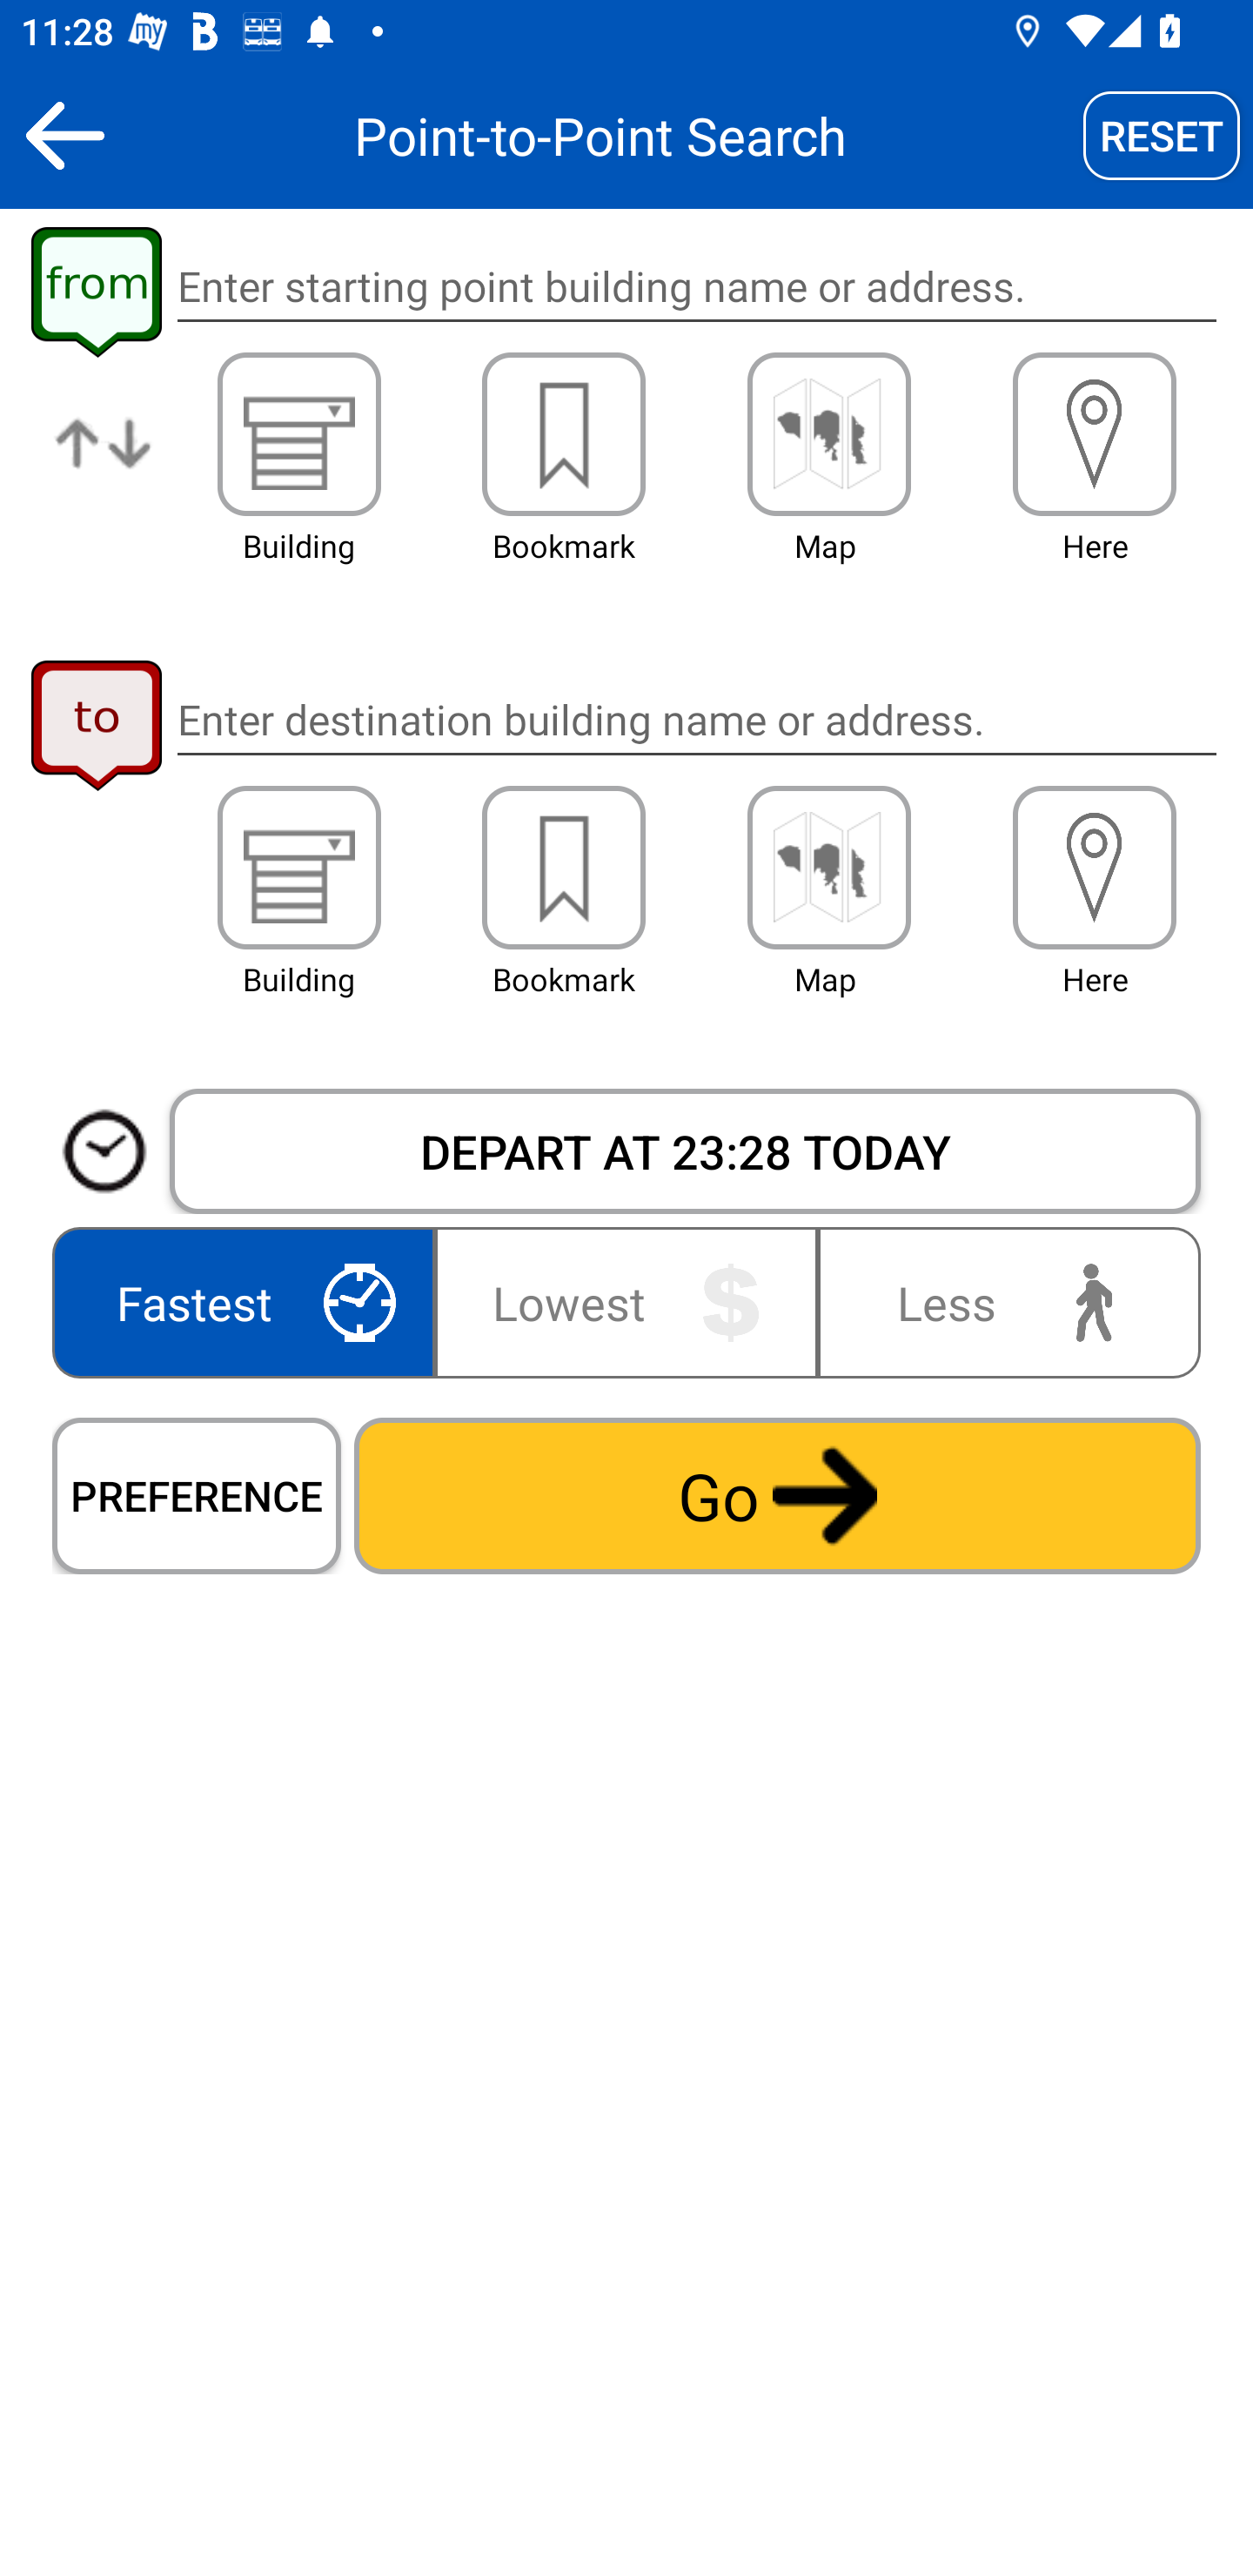 The height and width of the screenshot is (2576, 1253). Describe the element at coordinates (696, 287) in the screenshot. I see `Enter starting point building name or address.` at that location.